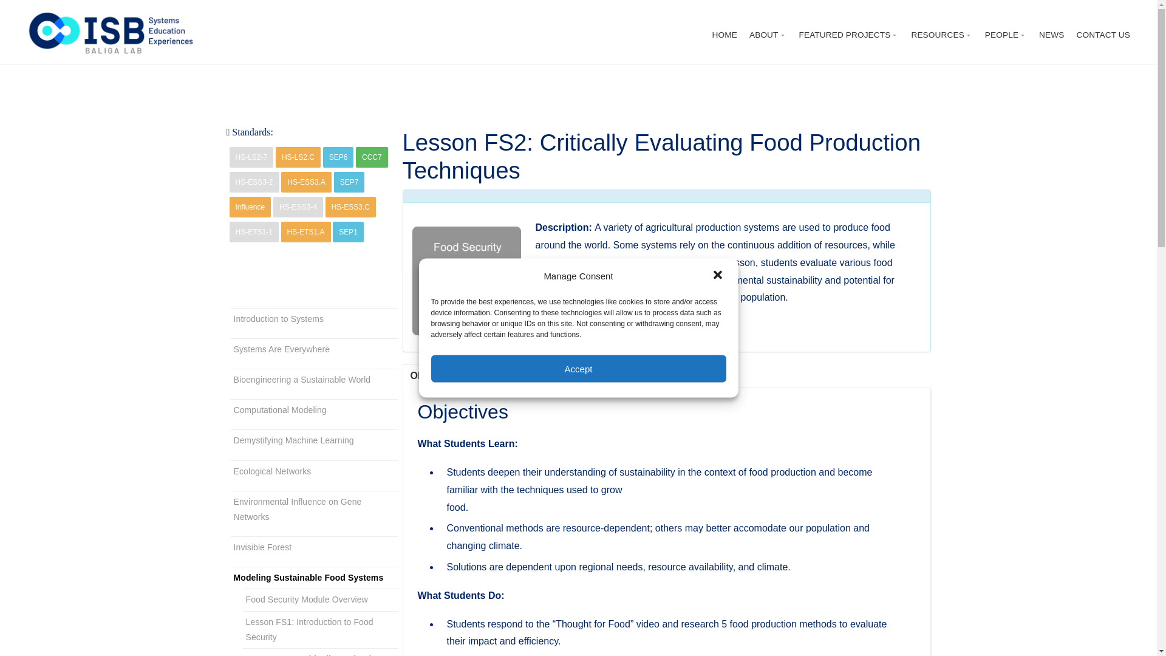  I want to click on ABOUT, so click(768, 35).